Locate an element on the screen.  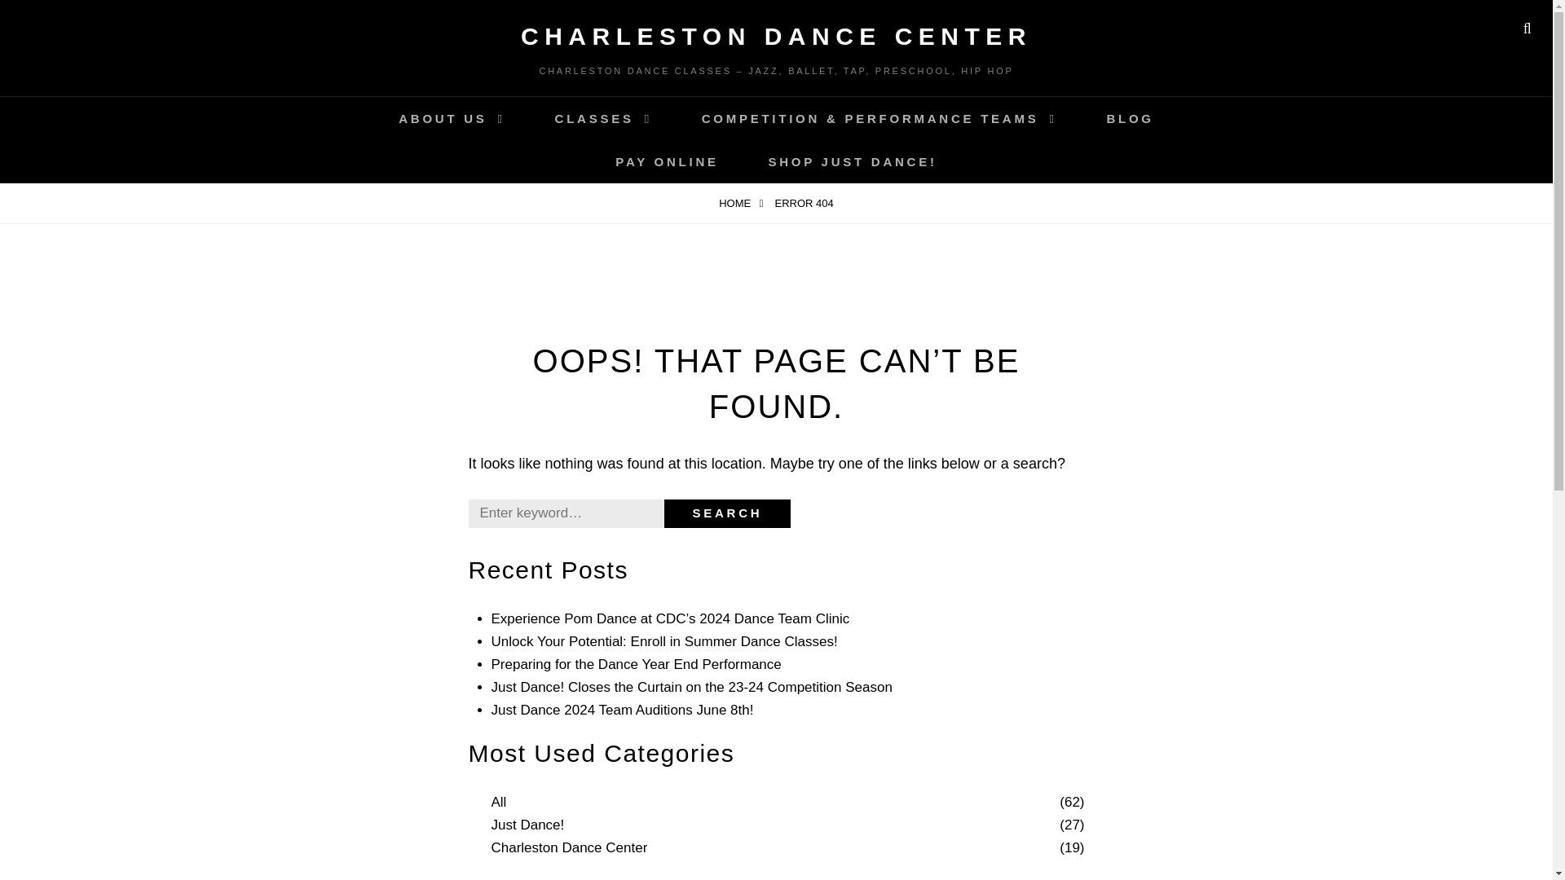
Unlock Your Potential: Enroll in Summer Dance Classes! is located at coordinates (663, 641).